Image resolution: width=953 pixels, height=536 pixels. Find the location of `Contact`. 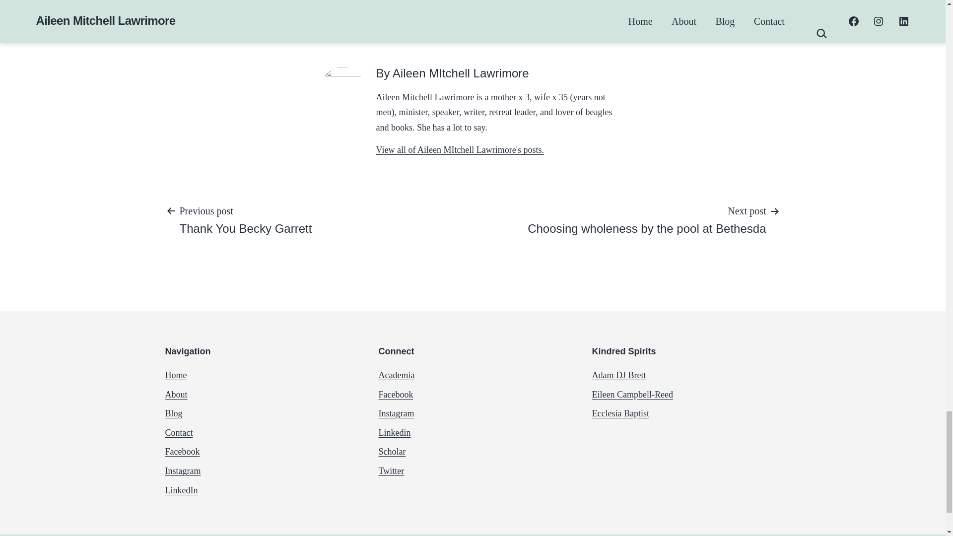

Contact is located at coordinates (181, 490).